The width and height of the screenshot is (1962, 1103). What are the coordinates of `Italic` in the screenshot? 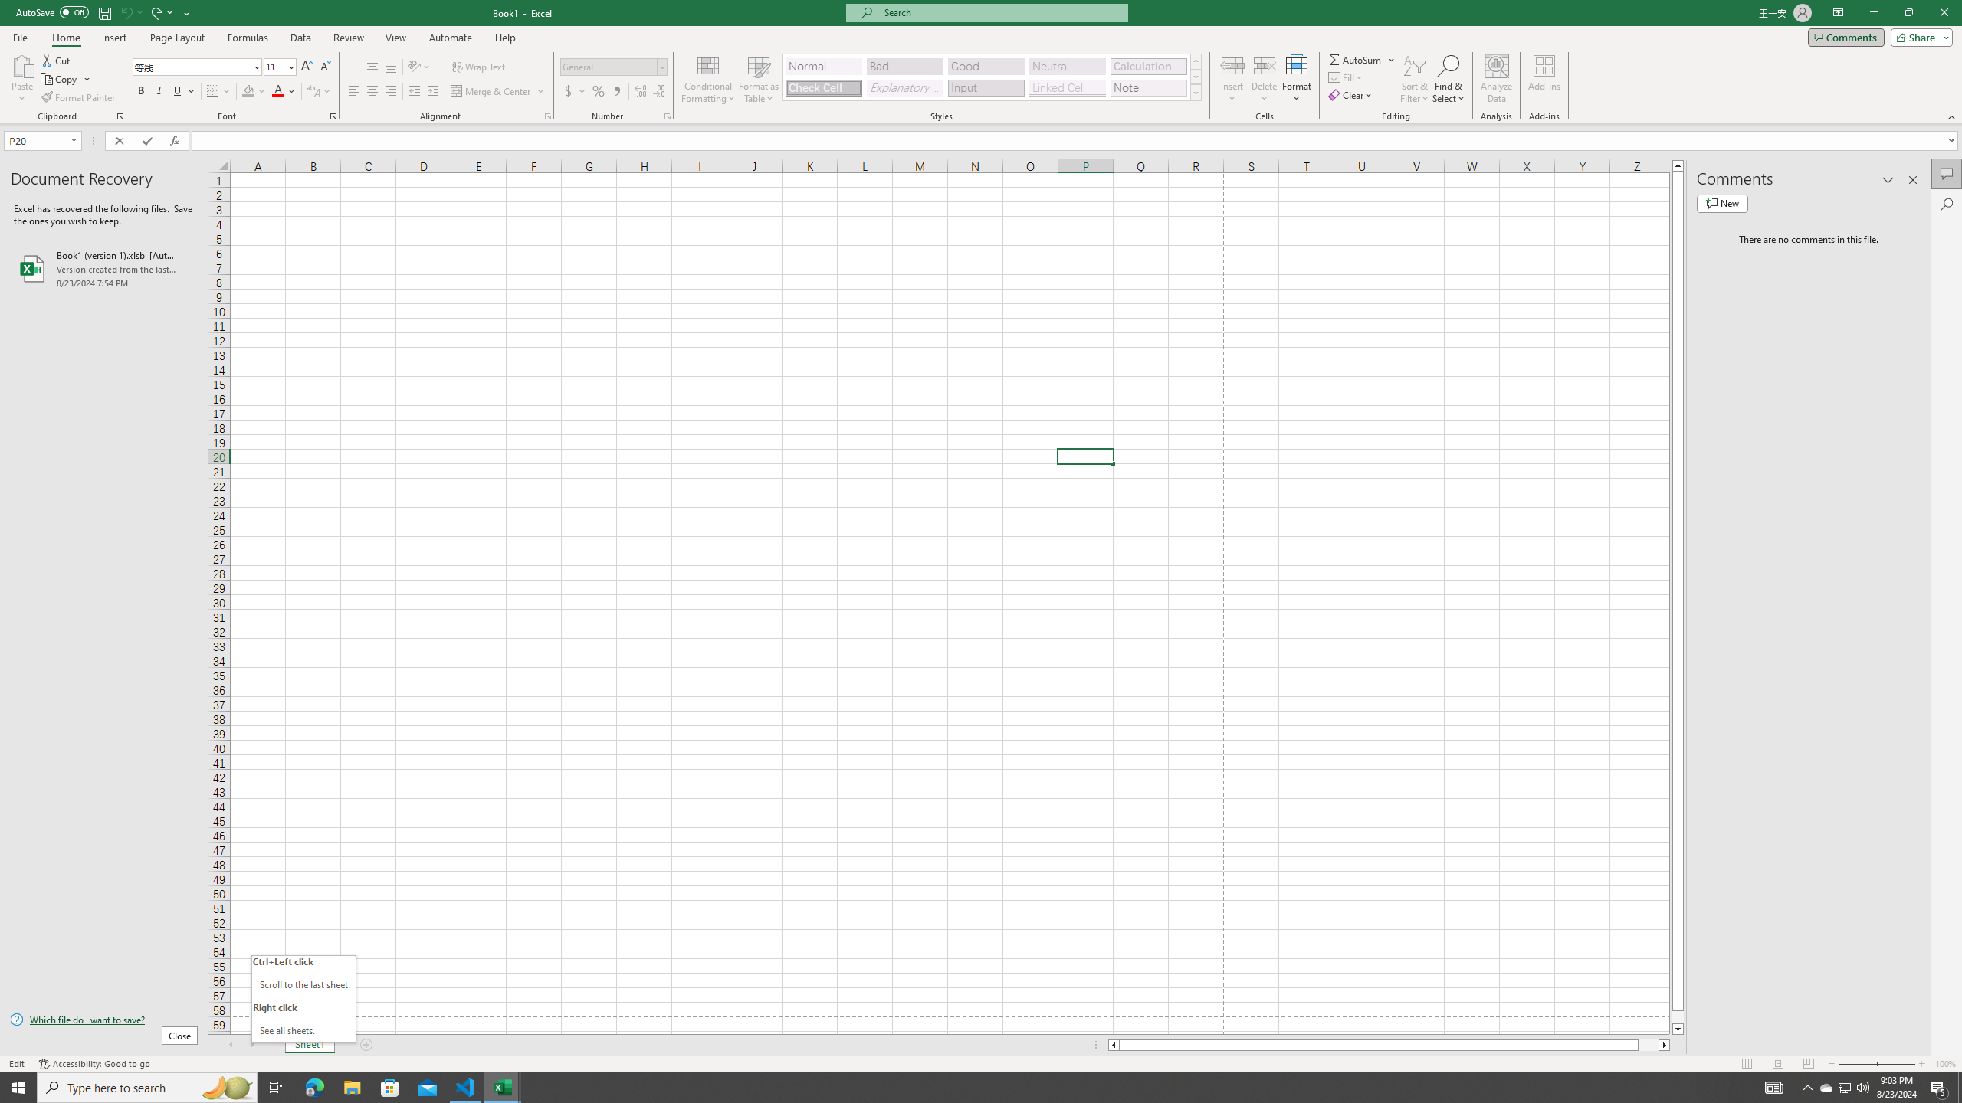 It's located at (159, 92).